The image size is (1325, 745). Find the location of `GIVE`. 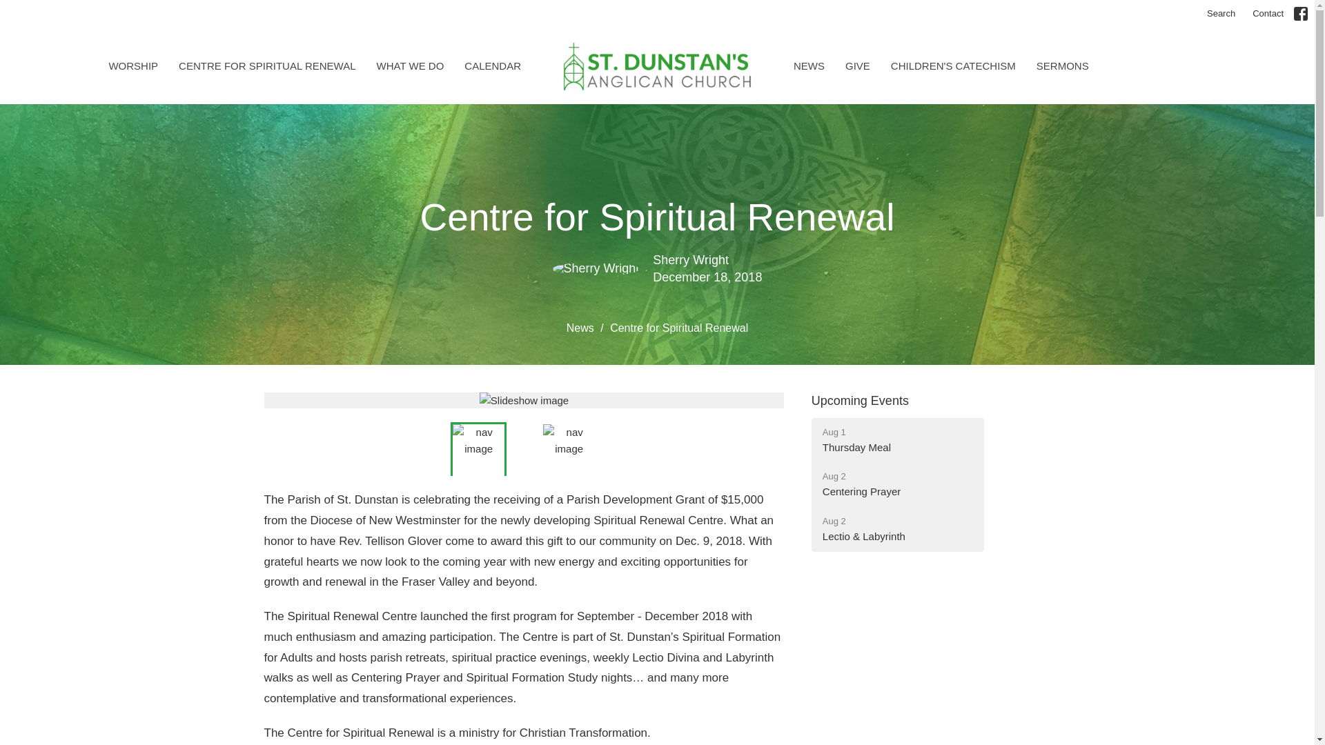

GIVE is located at coordinates (857, 66).